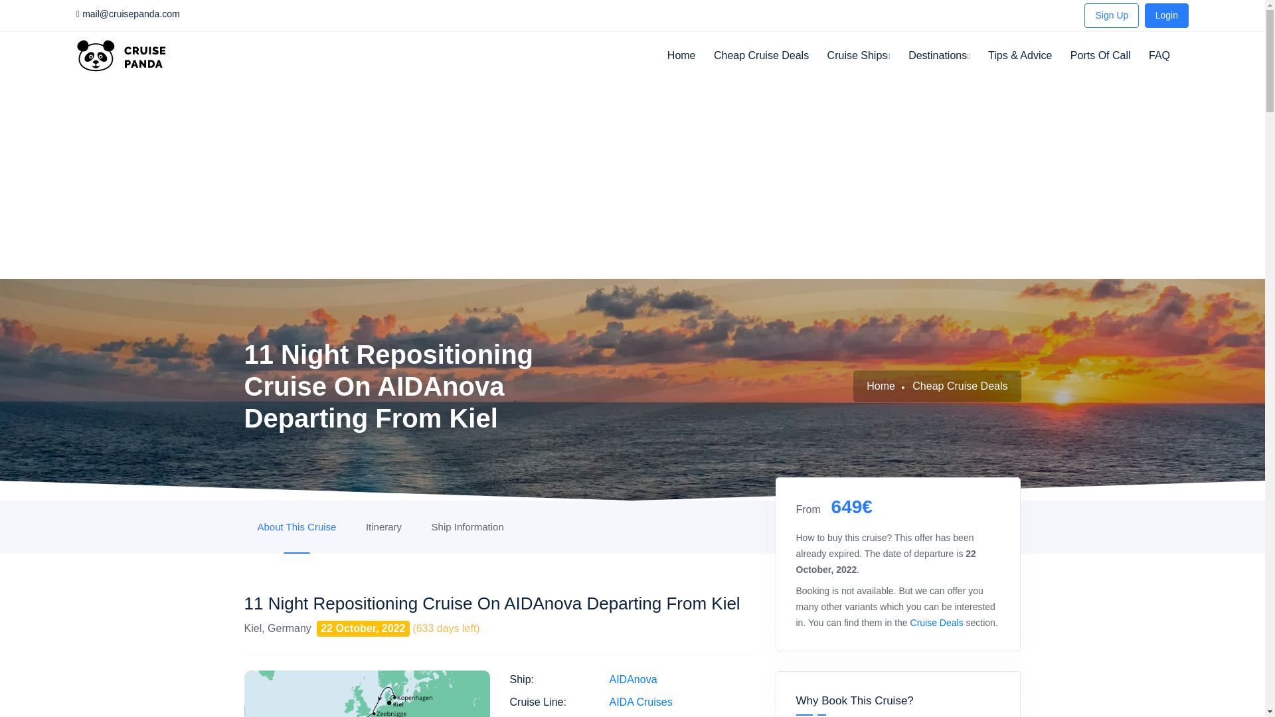  What do you see at coordinates (467, 526) in the screenshot?
I see `Ship Information` at bounding box center [467, 526].